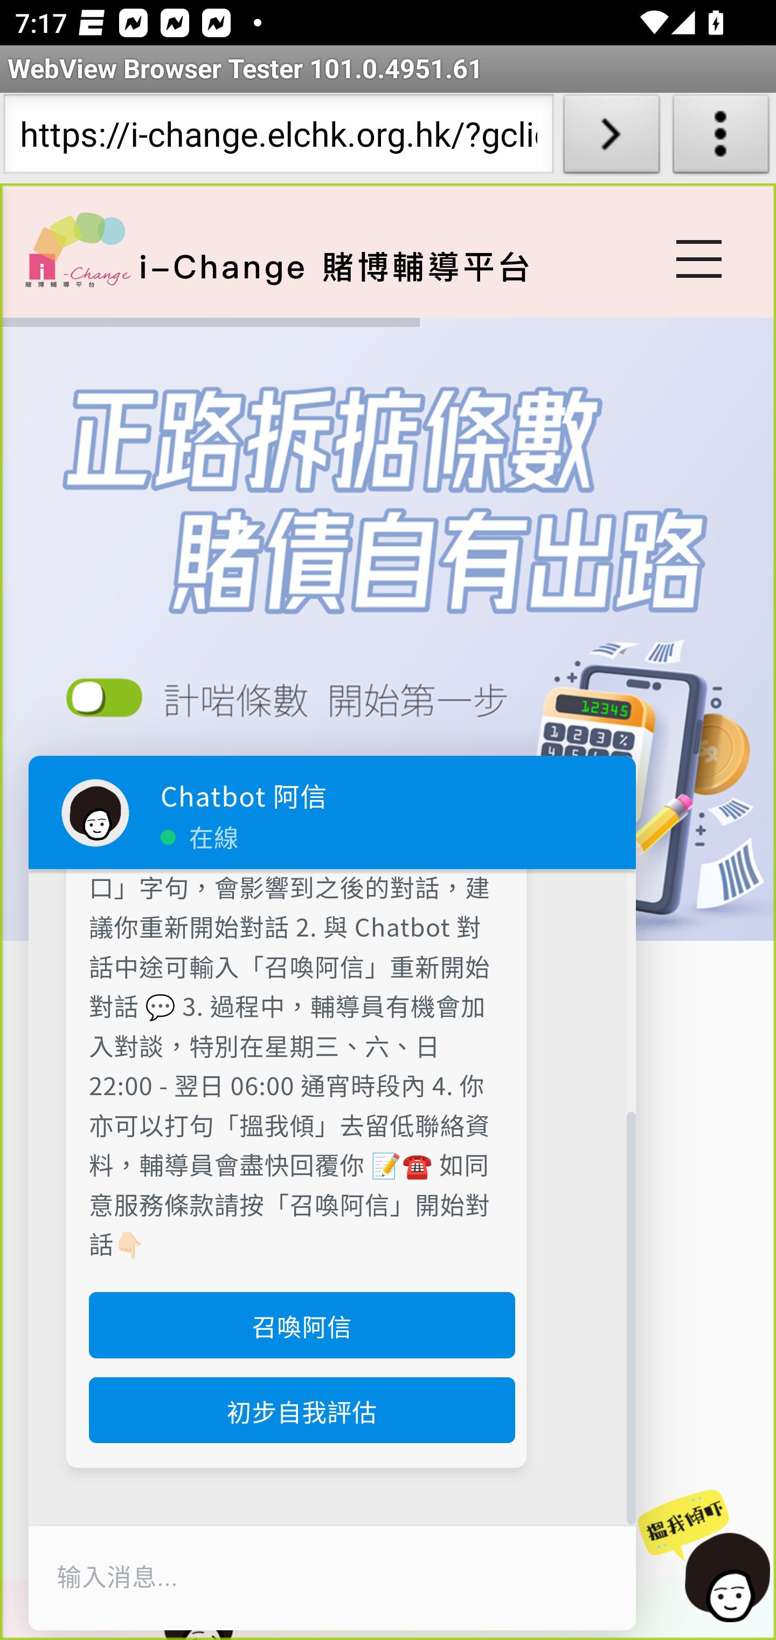 The height and width of the screenshot is (1640, 776). Describe the element at coordinates (611, 138) in the screenshot. I see `Load URL` at that location.